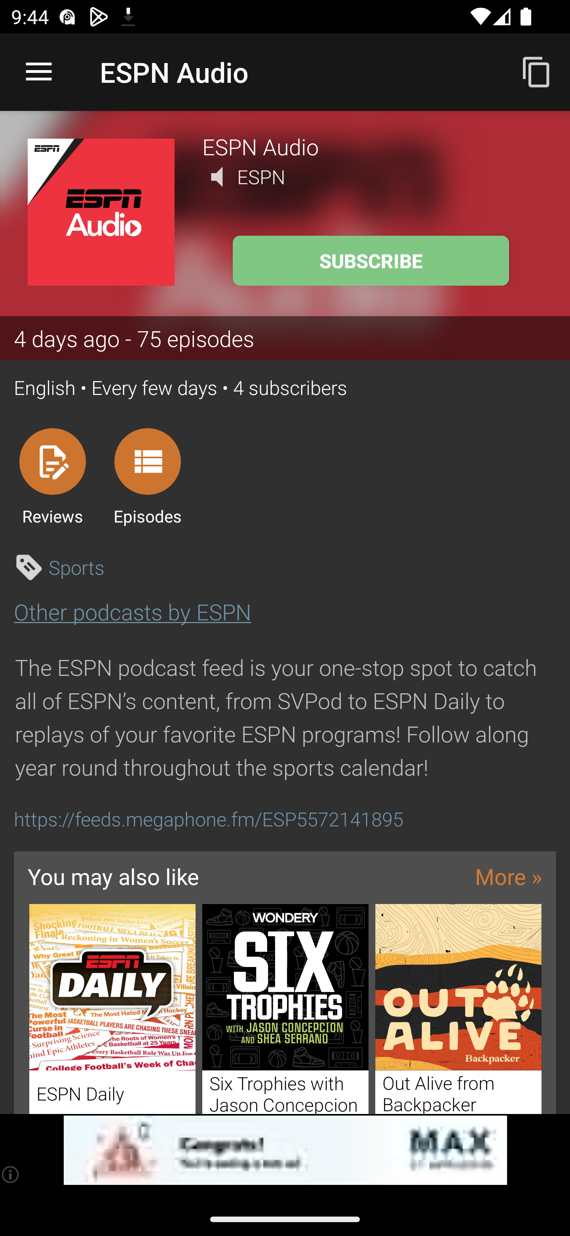 The width and height of the screenshot is (570, 1236). What do you see at coordinates (11, 1174) in the screenshot?
I see `(i)` at bounding box center [11, 1174].